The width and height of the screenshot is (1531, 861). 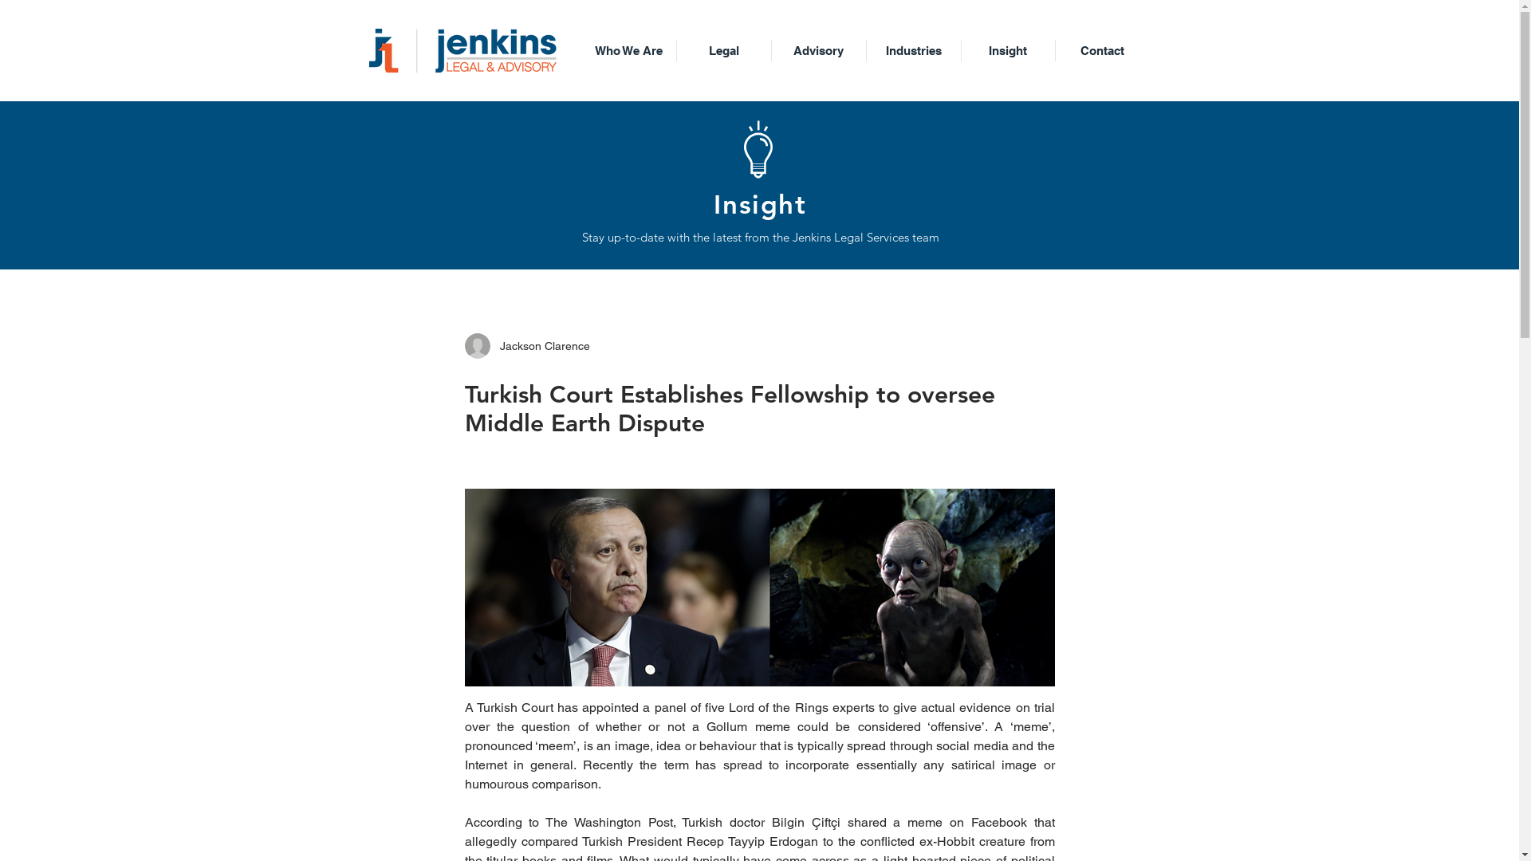 What do you see at coordinates (1102, 51) in the screenshot?
I see `Contact` at bounding box center [1102, 51].